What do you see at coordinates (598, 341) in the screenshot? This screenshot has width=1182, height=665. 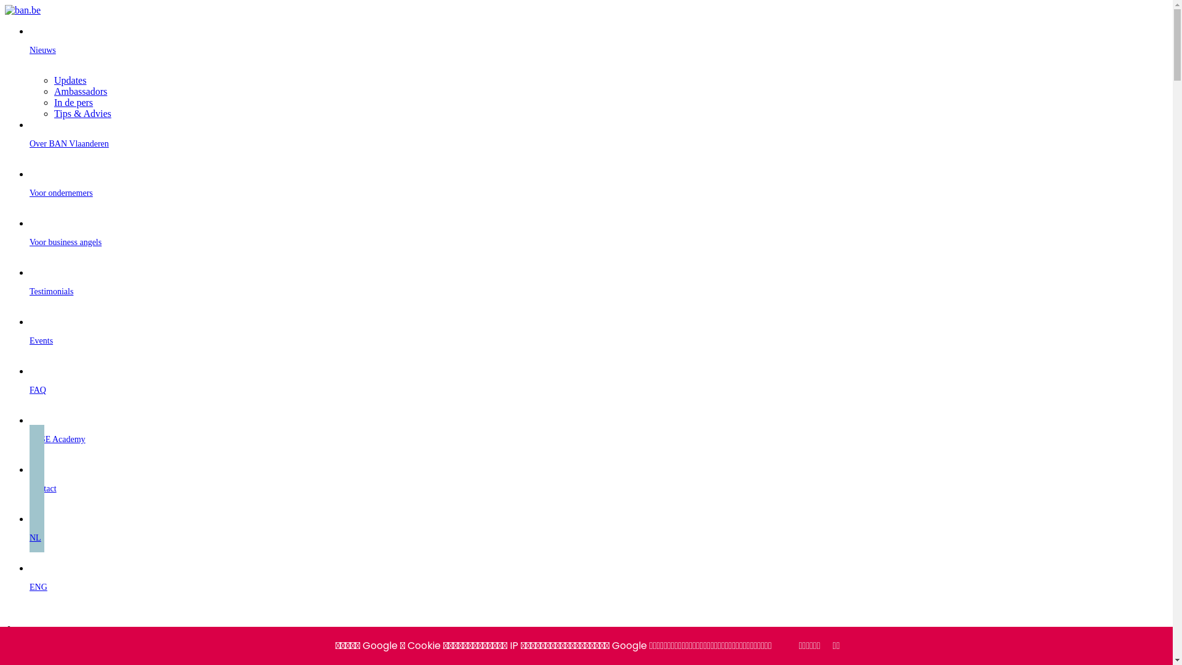 I see `Events` at bounding box center [598, 341].